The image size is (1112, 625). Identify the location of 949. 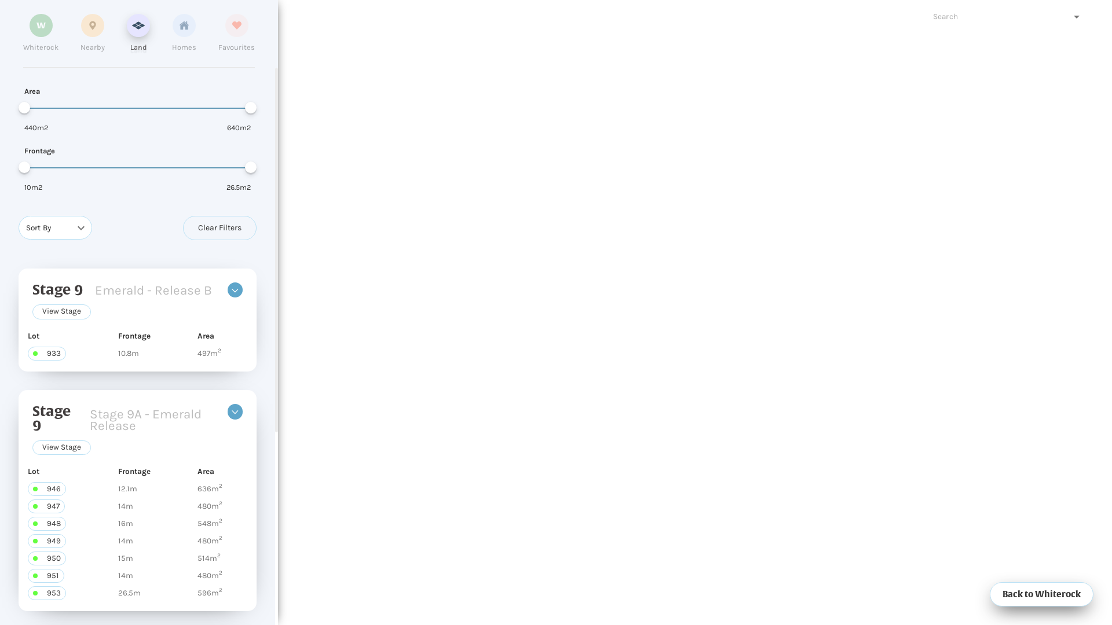
(47, 541).